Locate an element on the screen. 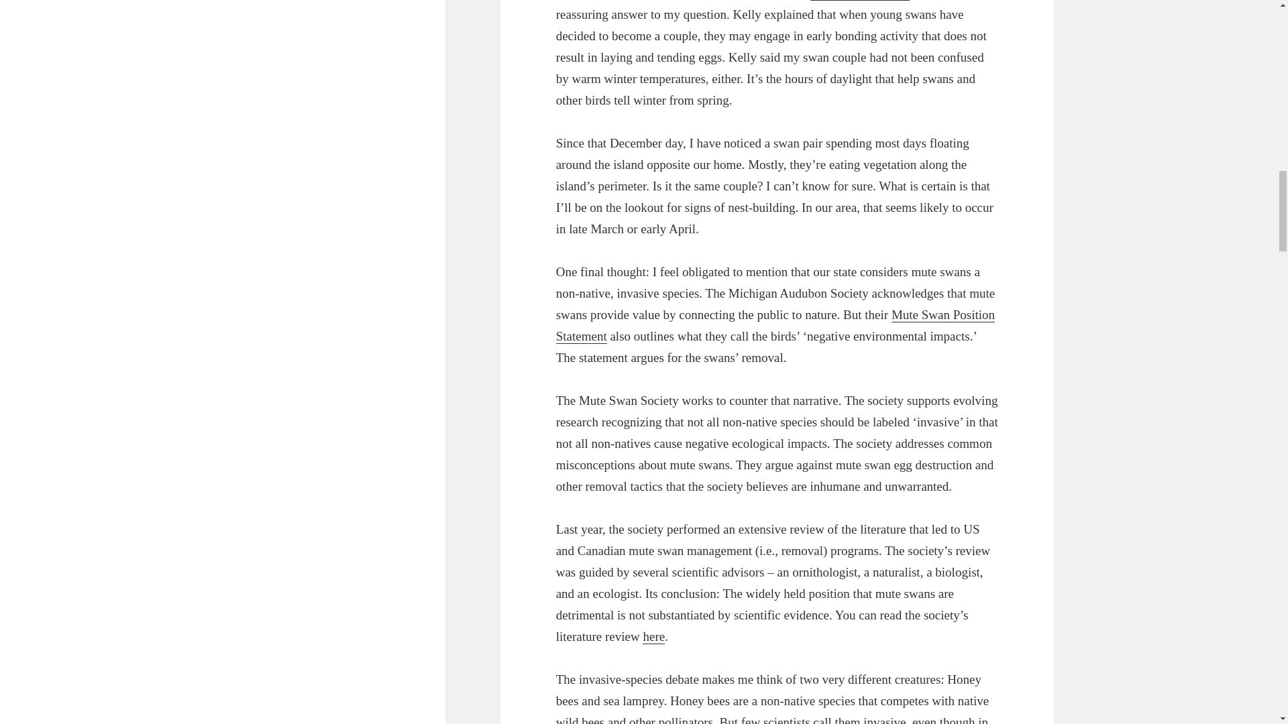 The height and width of the screenshot is (724, 1288). Mute Swan Position Statement is located at coordinates (775, 326).